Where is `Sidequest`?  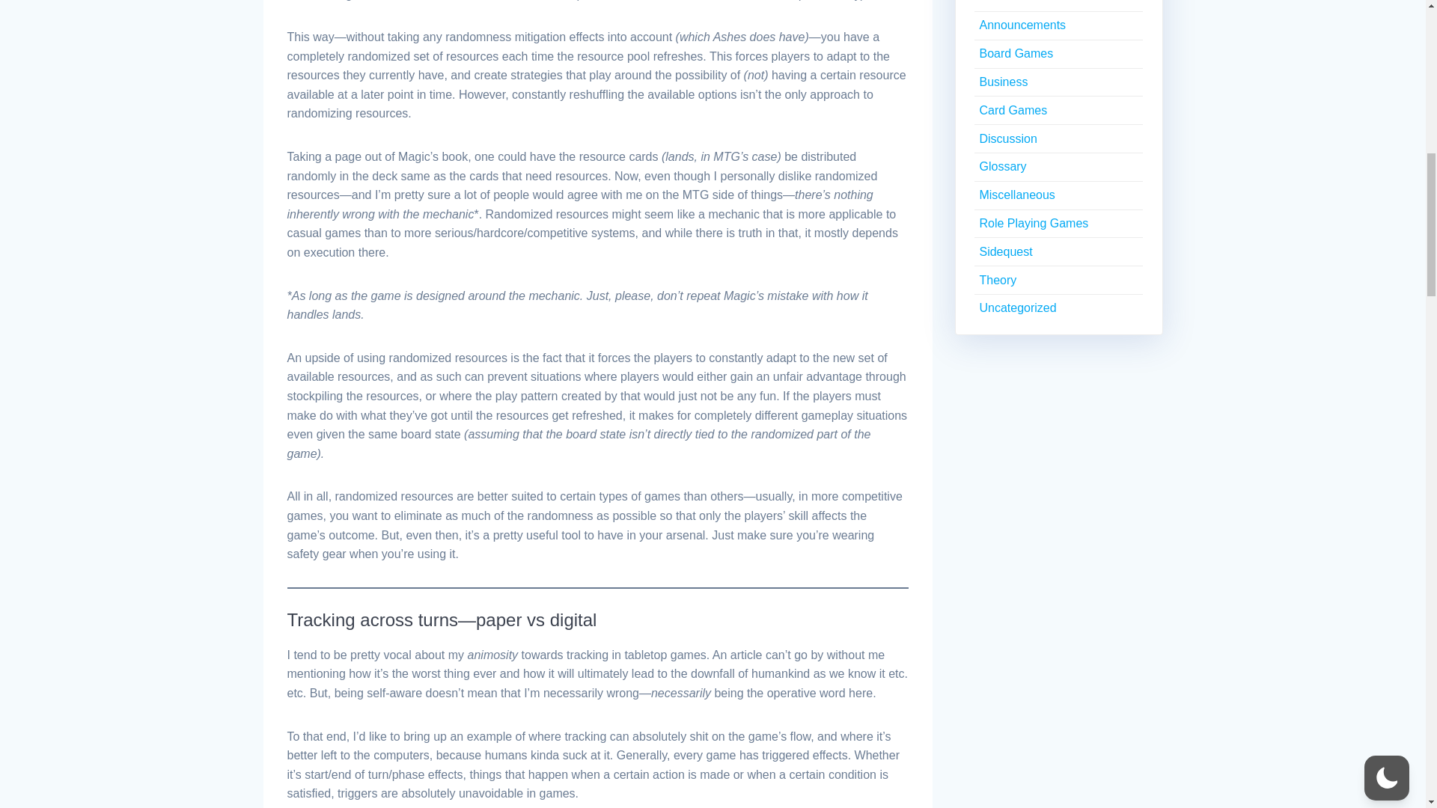 Sidequest is located at coordinates (1004, 251).